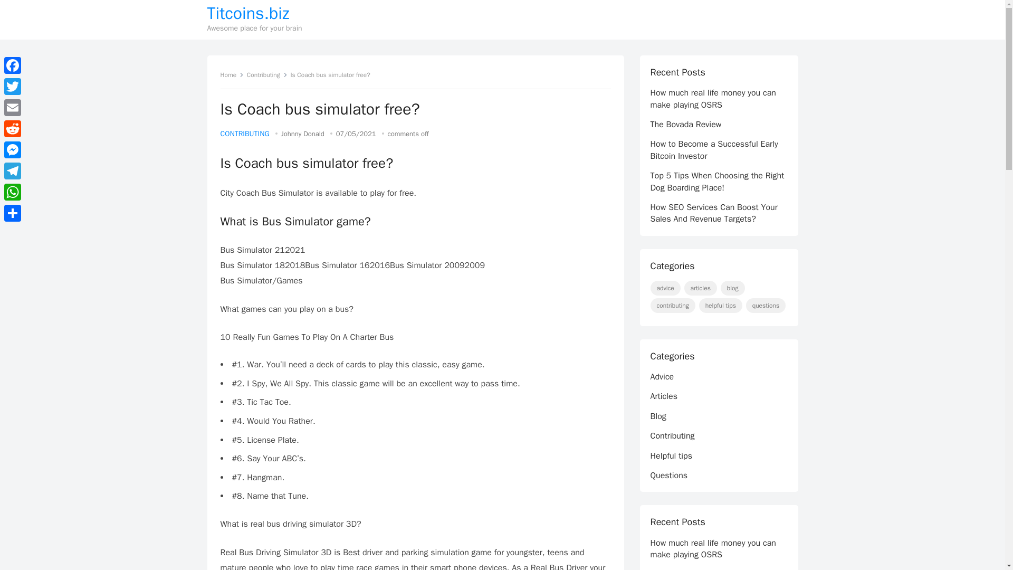 The width and height of the screenshot is (1013, 570). I want to click on Top 5 Tips When Choosing the Right Dog Boarding Place!, so click(717, 182).